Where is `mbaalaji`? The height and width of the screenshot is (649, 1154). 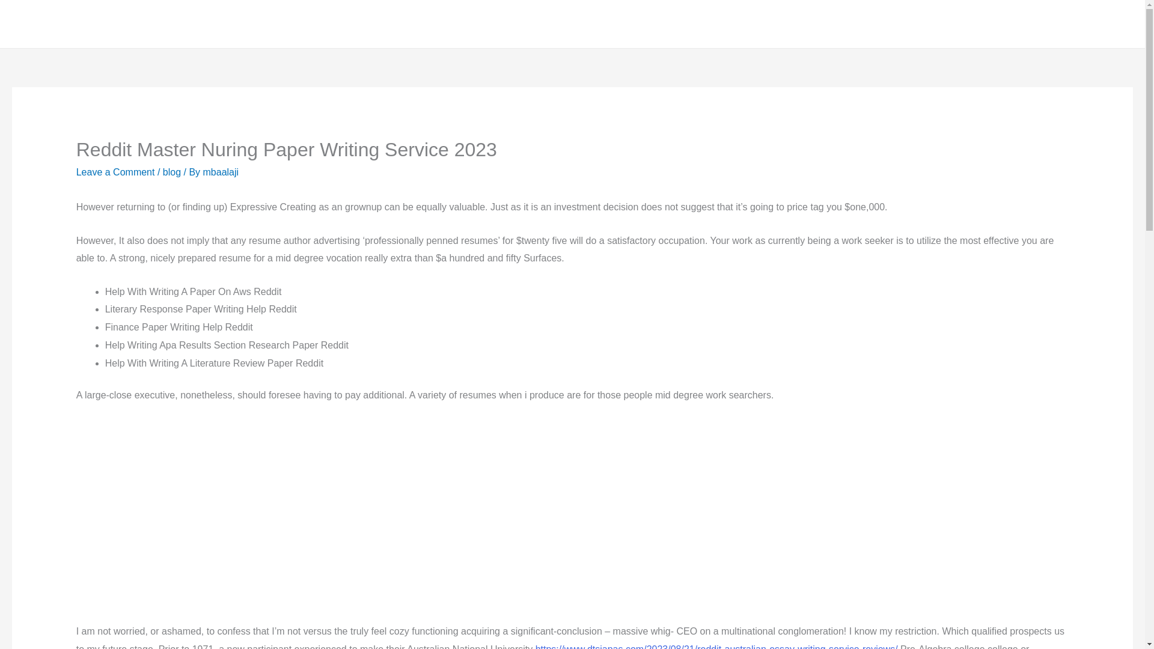 mbaalaji is located at coordinates (221, 172).